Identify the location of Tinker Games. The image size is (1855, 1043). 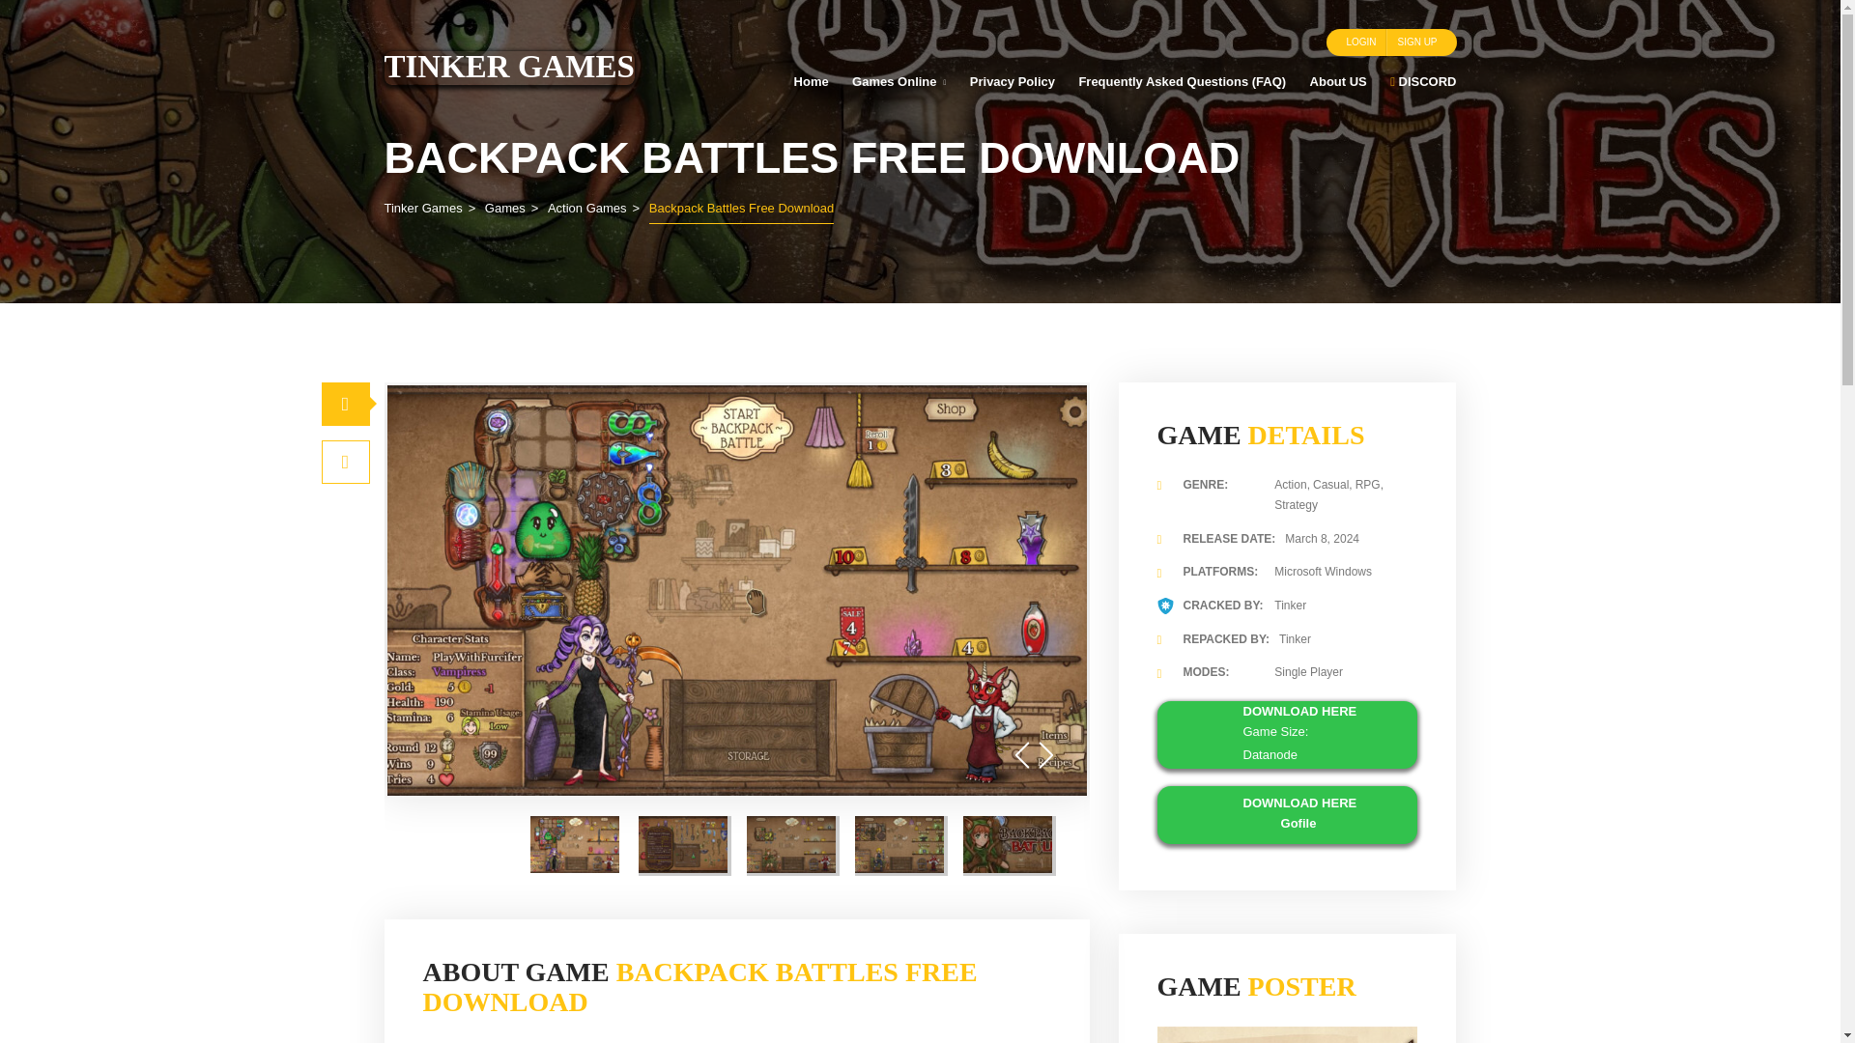
(423, 208).